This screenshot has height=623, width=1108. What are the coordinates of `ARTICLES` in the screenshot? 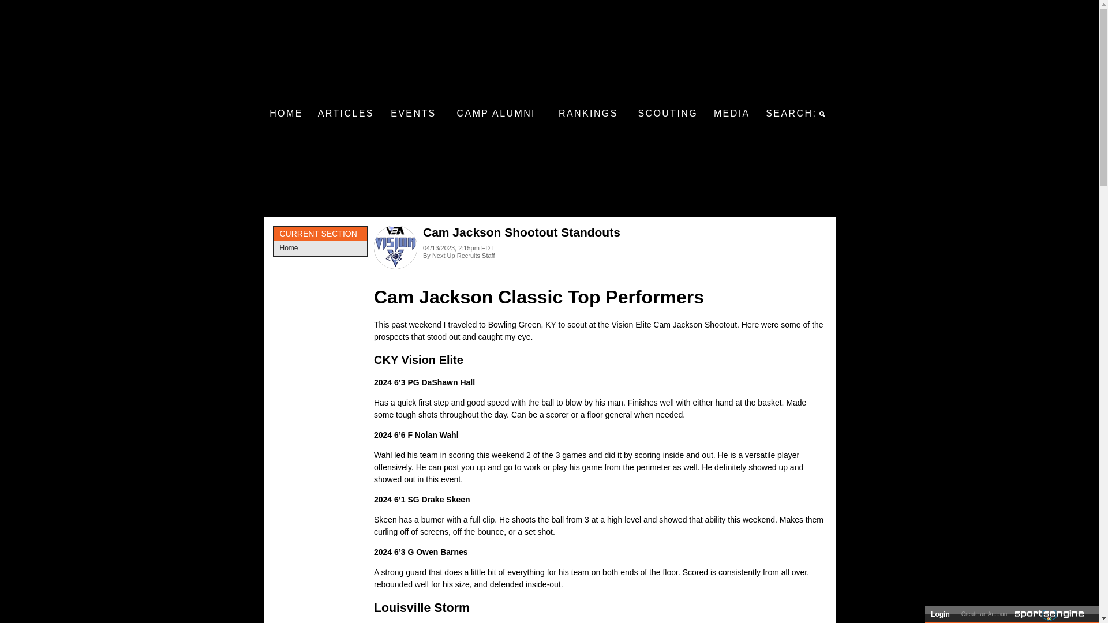 It's located at (345, 113).